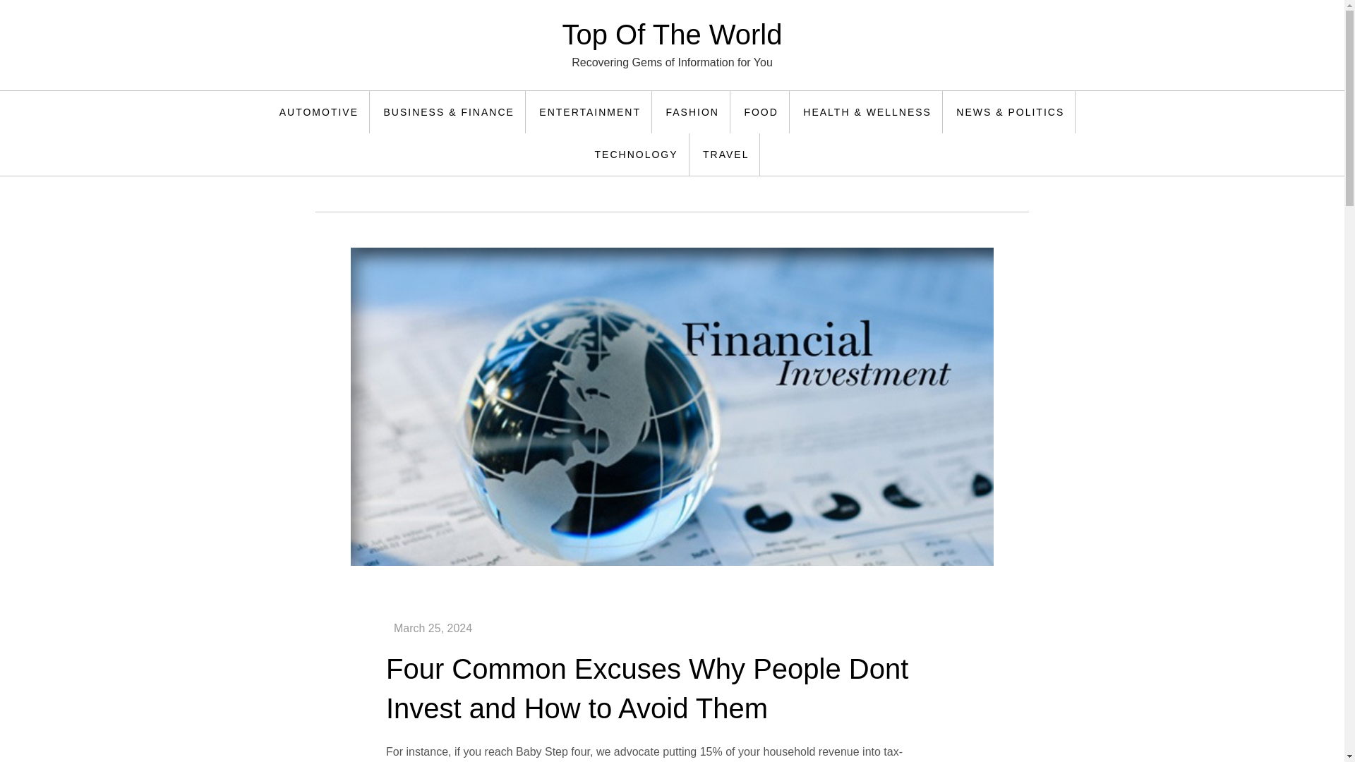 The height and width of the screenshot is (762, 1355). Describe the element at coordinates (761, 111) in the screenshot. I see `FOOD` at that location.